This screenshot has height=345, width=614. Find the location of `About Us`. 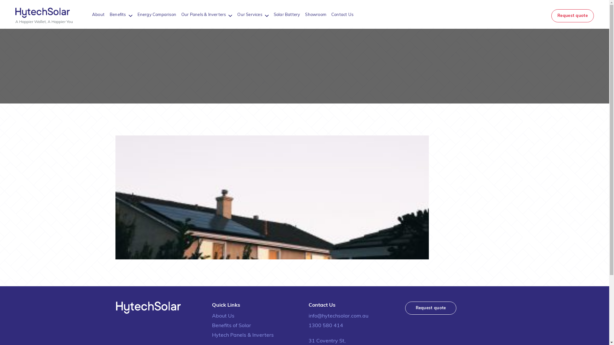

About Us is located at coordinates (256, 316).